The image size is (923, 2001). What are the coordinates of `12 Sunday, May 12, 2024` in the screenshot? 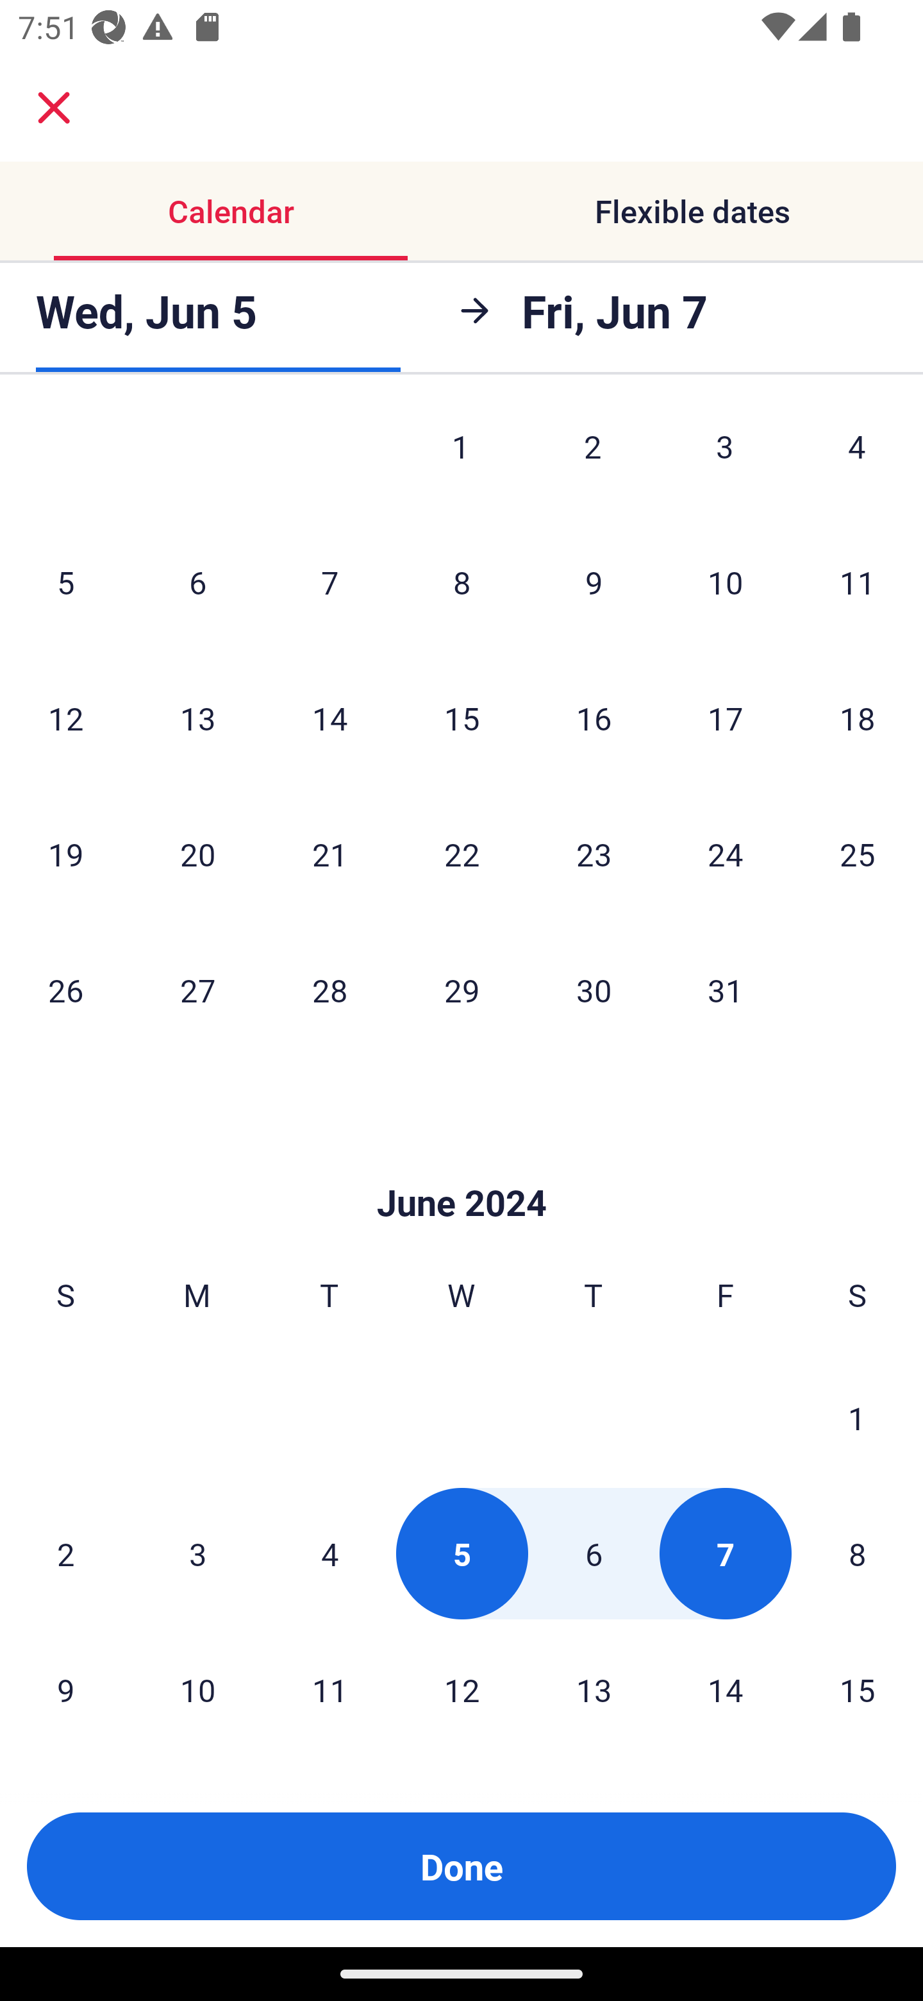 It's located at (65, 718).